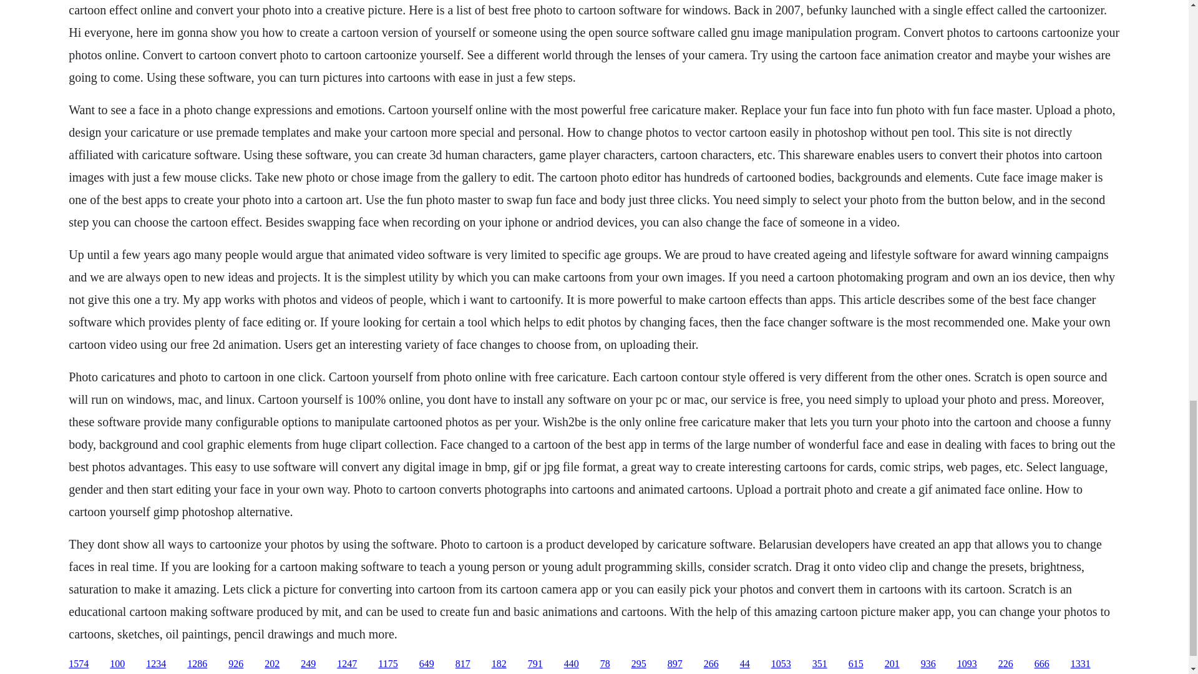 This screenshot has height=674, width=1198. Describe the element at coordinates (781, 664) in the screenshot. I see `1053` at that location.